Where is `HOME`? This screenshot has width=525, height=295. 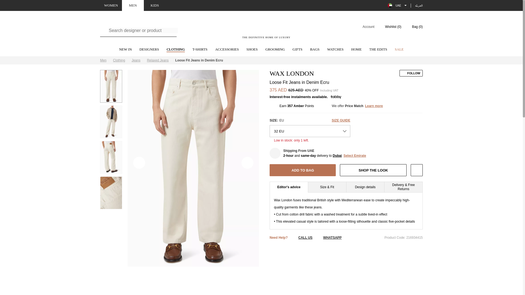
HOME is located at coordinates (356, 50).